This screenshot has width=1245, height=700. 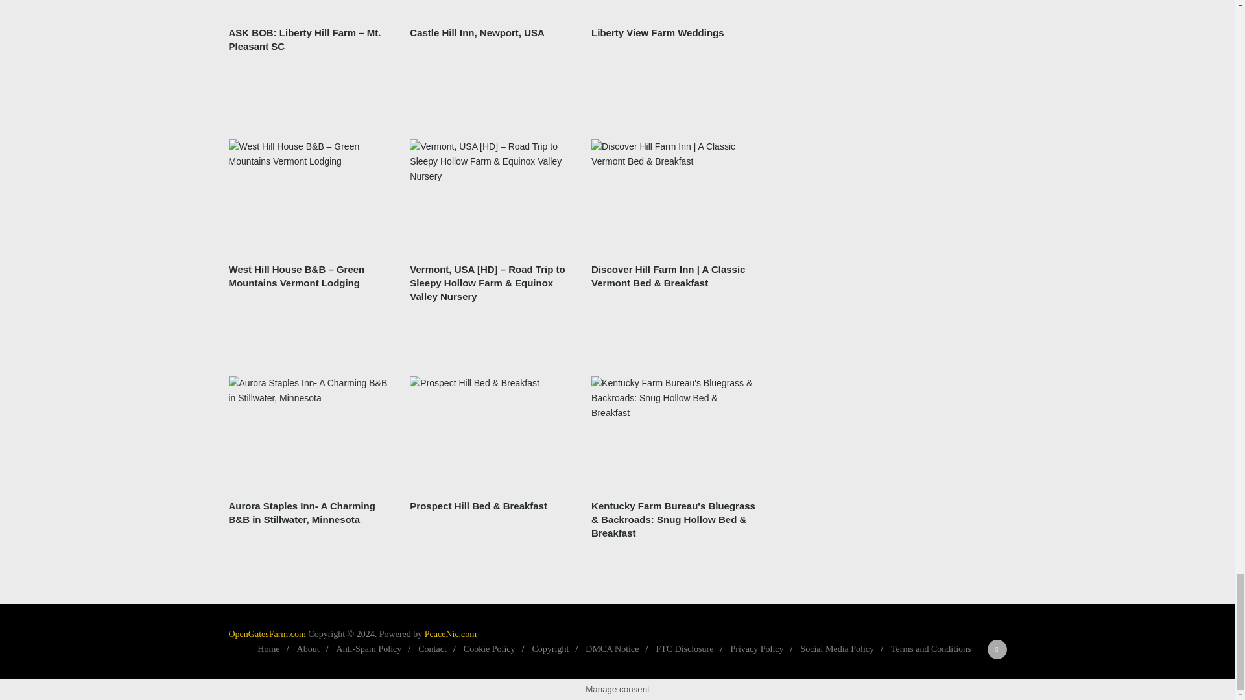 What do you see at coordinates (492, 8) in the screenshot?
I see `Castle Hill Inn, Newport, USA` at bounding box center [492, 8].